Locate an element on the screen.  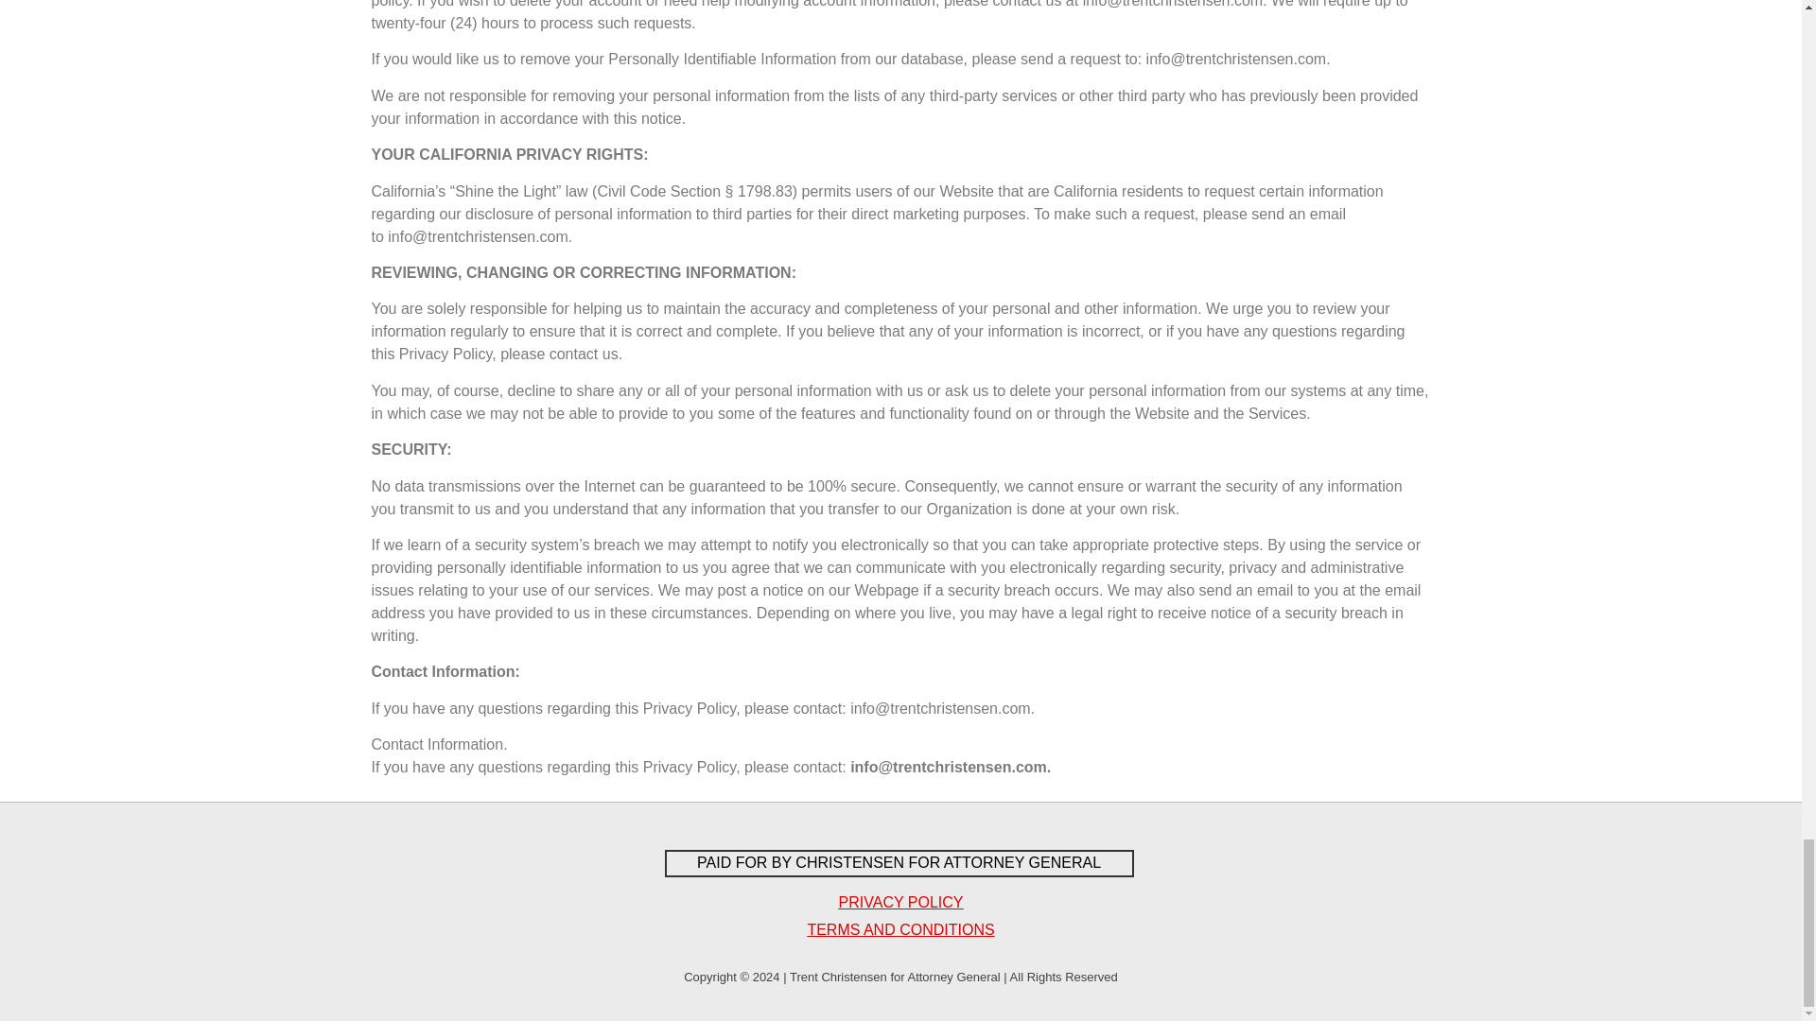
PRIVACY is located at coordinates (872, 902).